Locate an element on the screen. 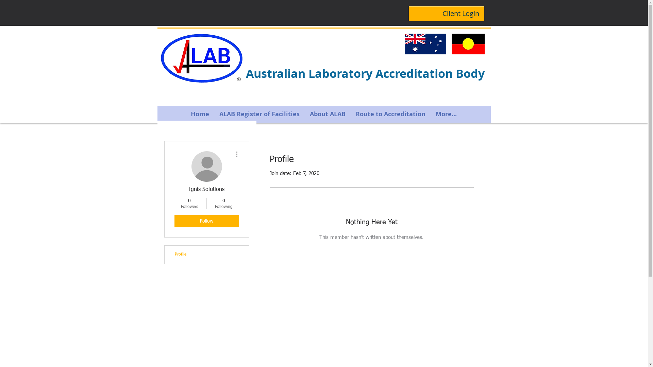  ALAB Register of Facilities is located at coordinates (259, 114).